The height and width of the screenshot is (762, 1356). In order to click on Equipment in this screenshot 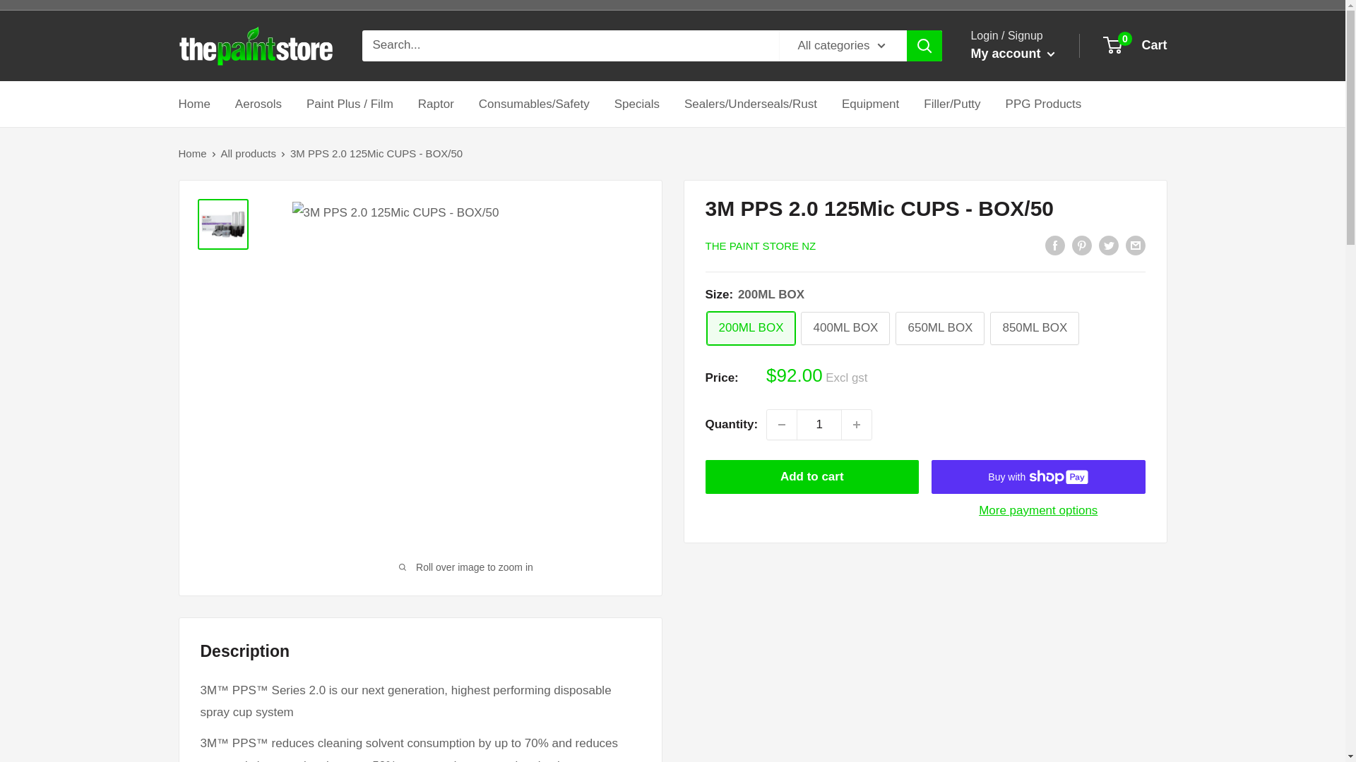, I will do `click(1136, 45)`.